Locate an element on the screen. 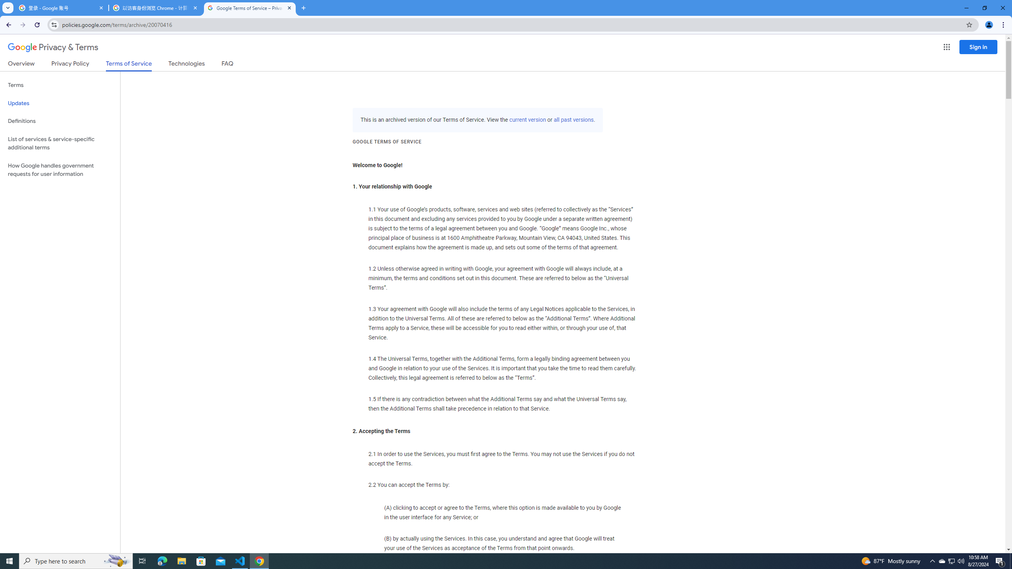 The width and height of the screenshot is (1012, 569). current version is located at coordinates (527, 120).